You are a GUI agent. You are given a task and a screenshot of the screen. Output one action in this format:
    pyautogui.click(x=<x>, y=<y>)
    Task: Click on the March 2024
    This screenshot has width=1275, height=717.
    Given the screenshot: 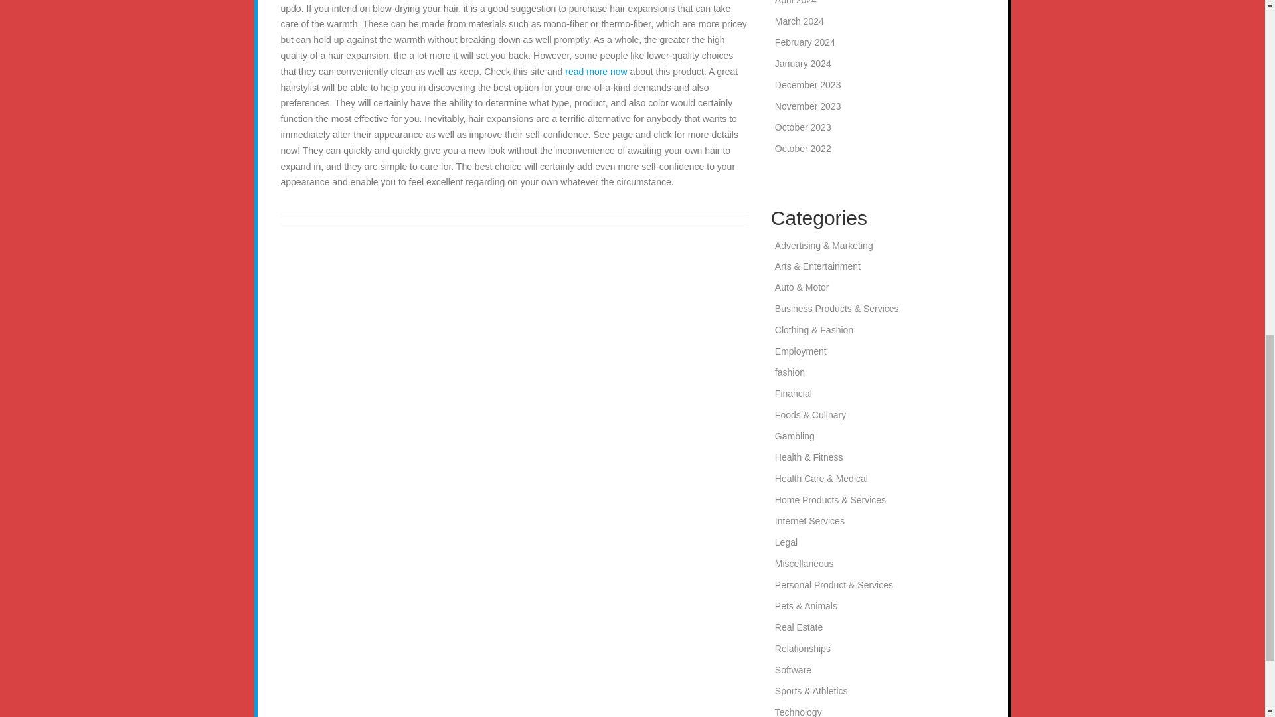 What is the action you would take?
    pyautogui.click(x=800, y=21)
    